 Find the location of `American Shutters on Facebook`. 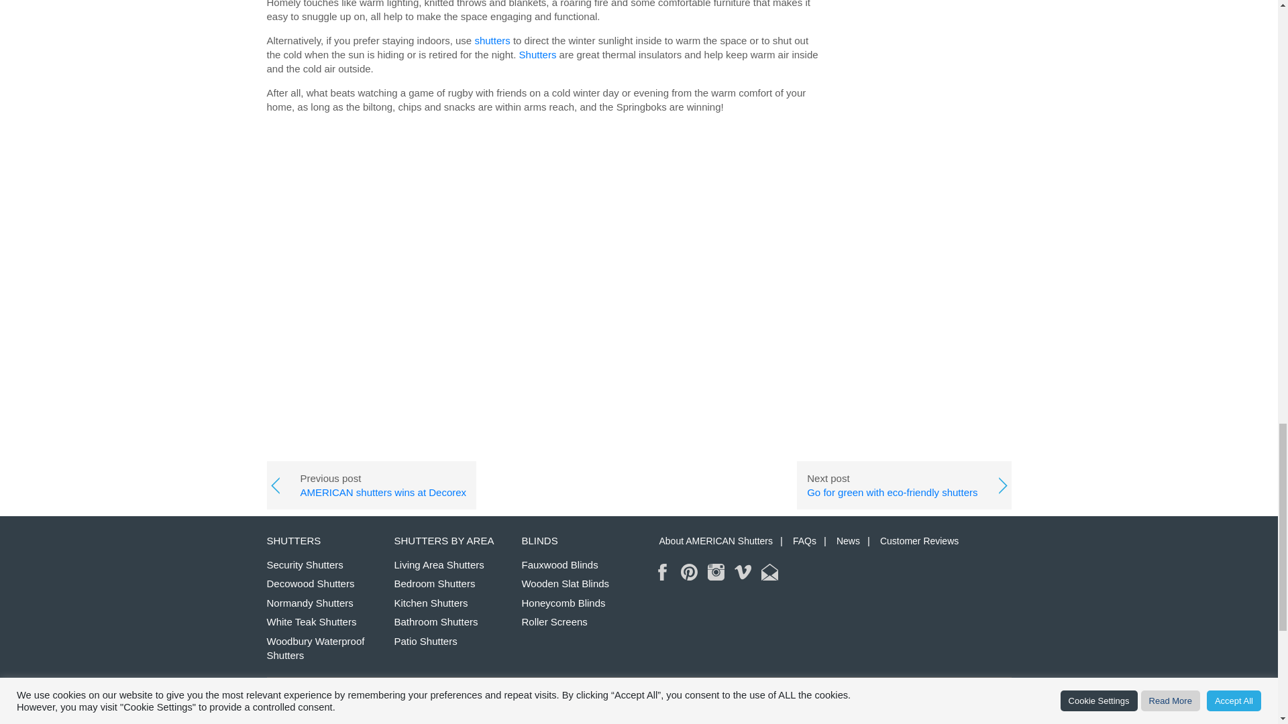

American Shutters on Facebook is located at coordinates (663, 572).